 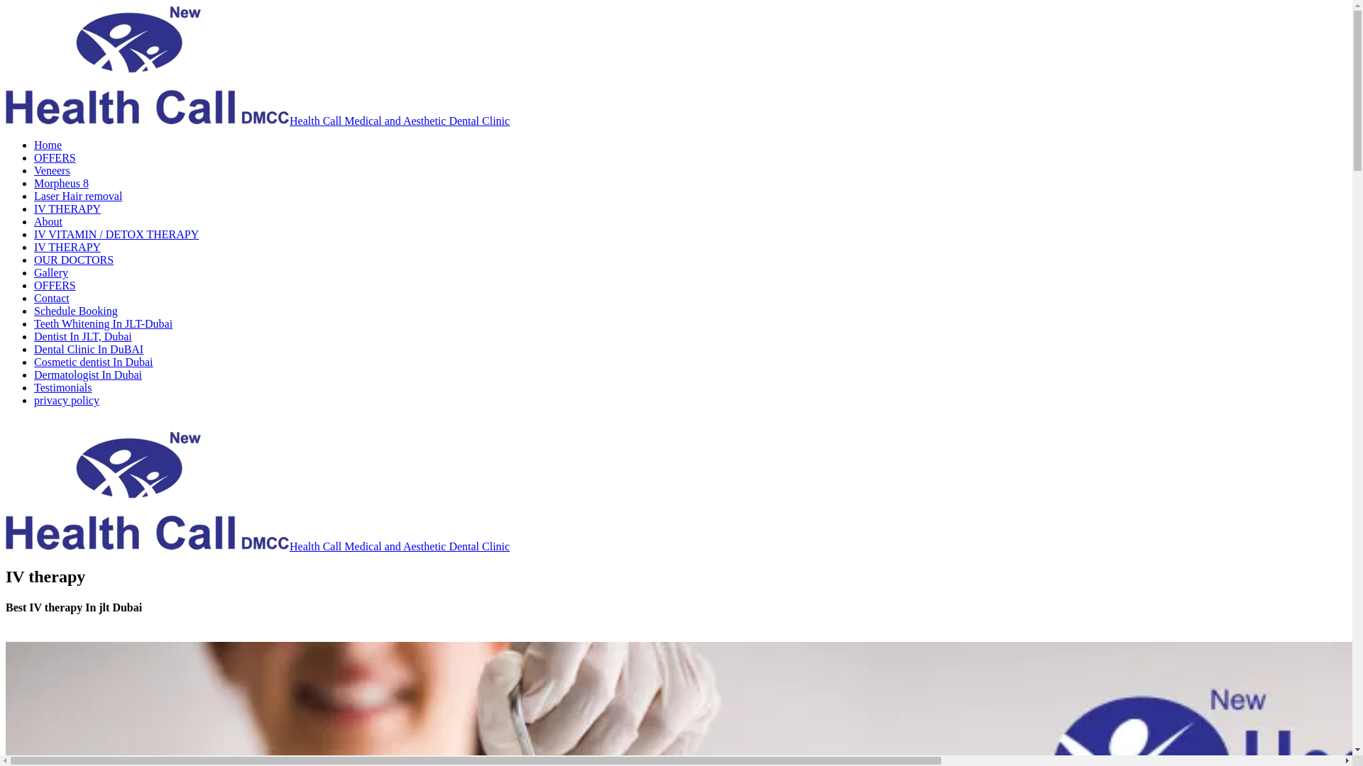 What do you see at coordinates (88, 374) in the screenshot?
I see `Dermatologist In Dubai` at bounding box center [88, 374].